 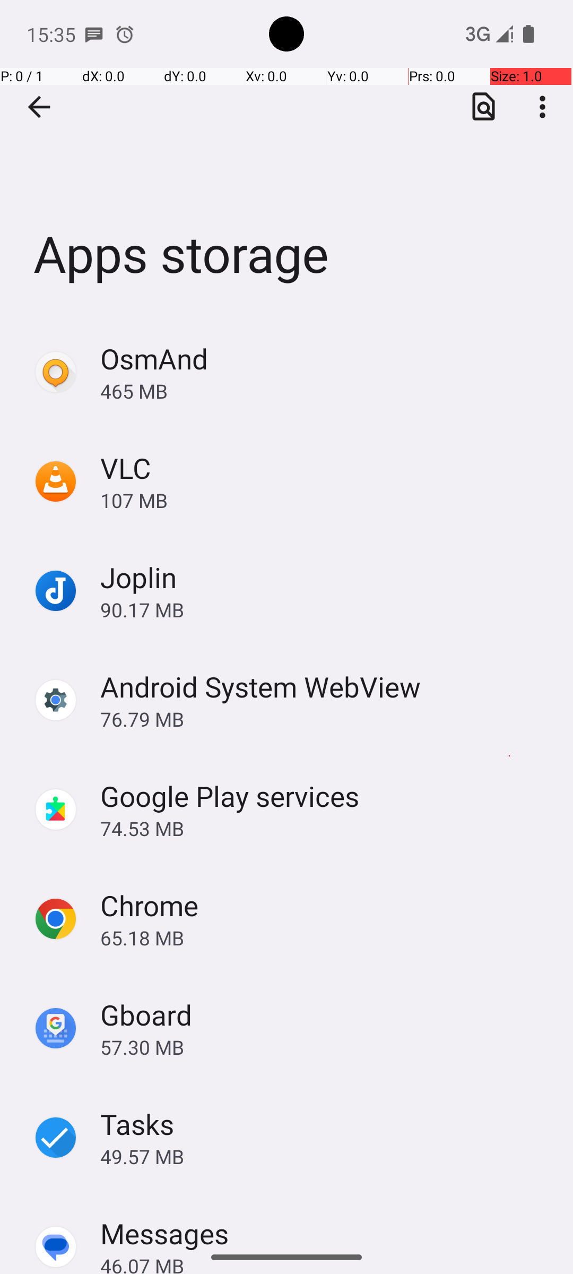 What do you see at coordinates (326, 719) in the screenshot?
I see `76.79 MB` at bounding box center [326, 719].